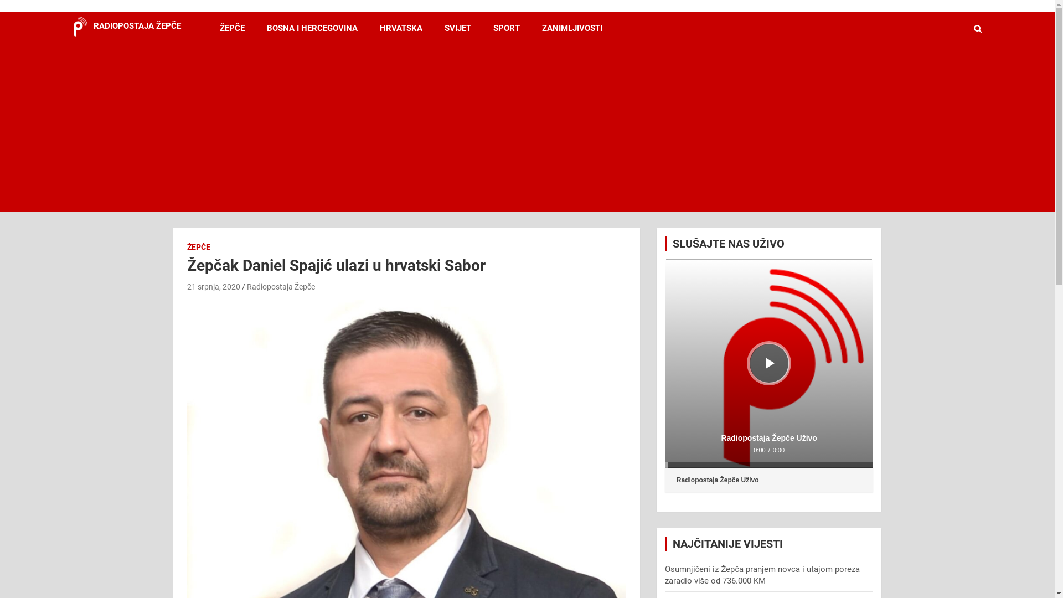  Describe the element at coordinates (214, 287) in the screenshot. I see `21 srpnja, 2020` at that location.